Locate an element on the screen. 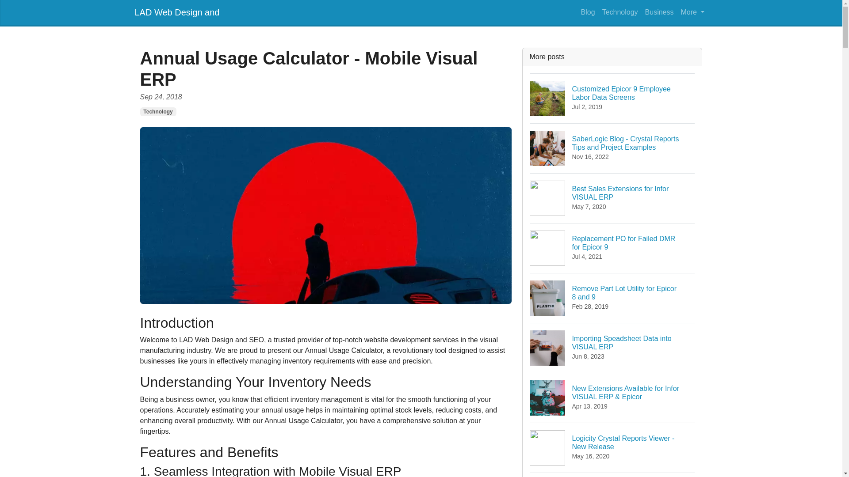 Image resolution: width=849 pixels, height=477 pixels. Business is located at coordinates (612, 198).